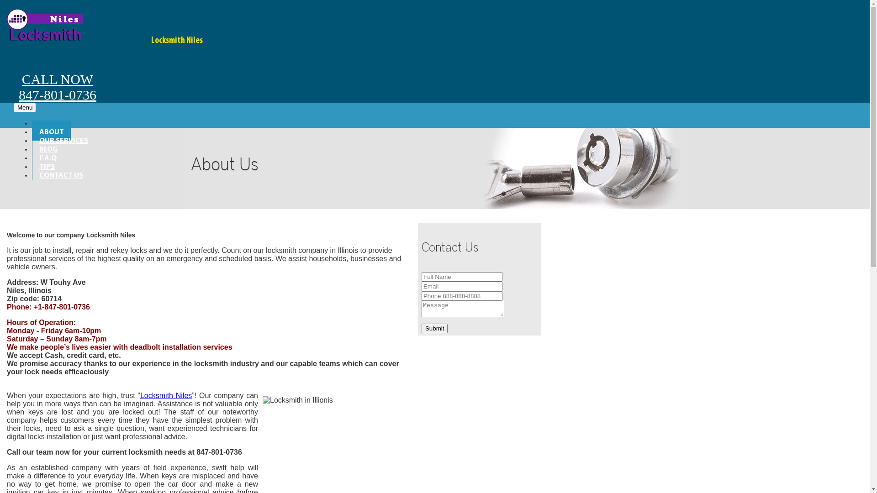 The image size is (877, 493). What do you see at coordinates (166, 395) in the screenshot?
I see `Locksmith Niles` at bounding box center [166, 395].